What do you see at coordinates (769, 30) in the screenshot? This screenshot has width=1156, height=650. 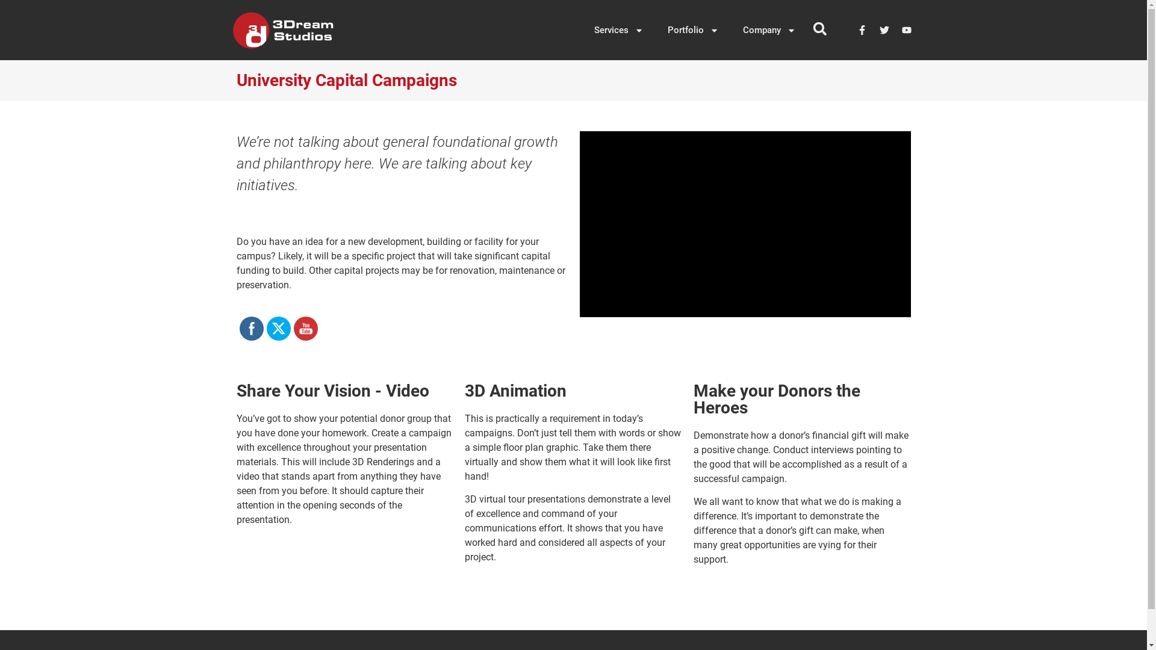 I see `Company` at bounding box center [769, 30].